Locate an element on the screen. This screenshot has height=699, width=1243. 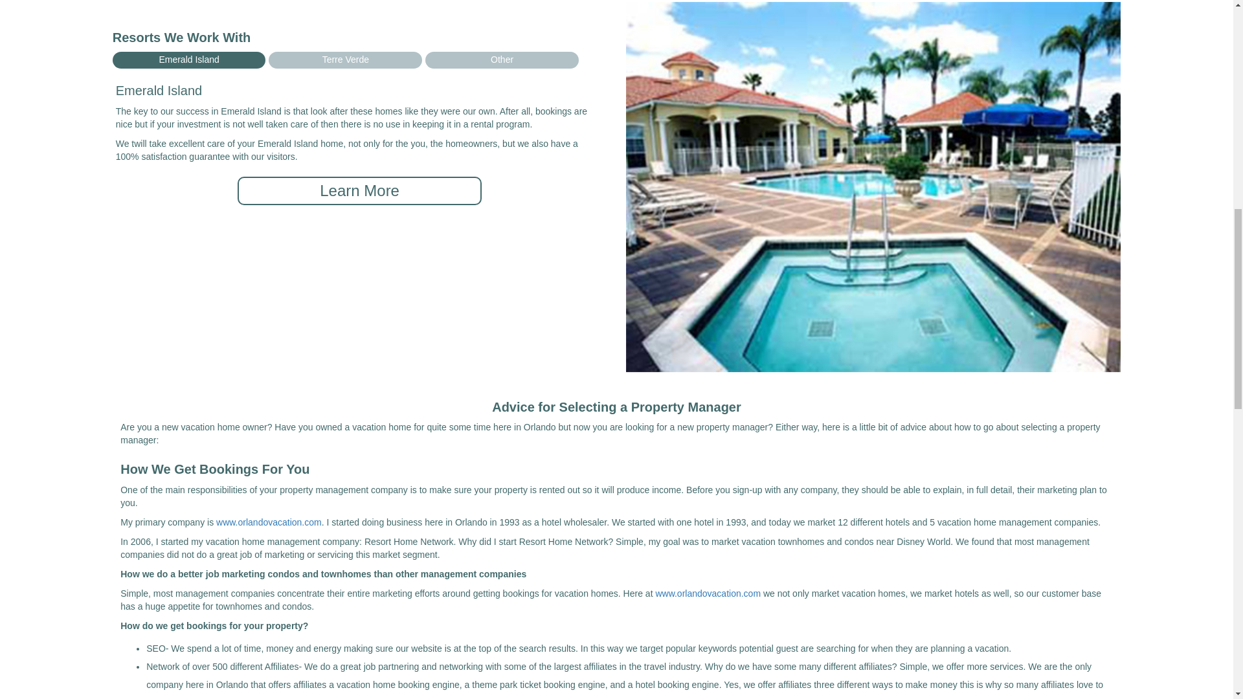
Terre Verde is located at coordinates (345, 60).